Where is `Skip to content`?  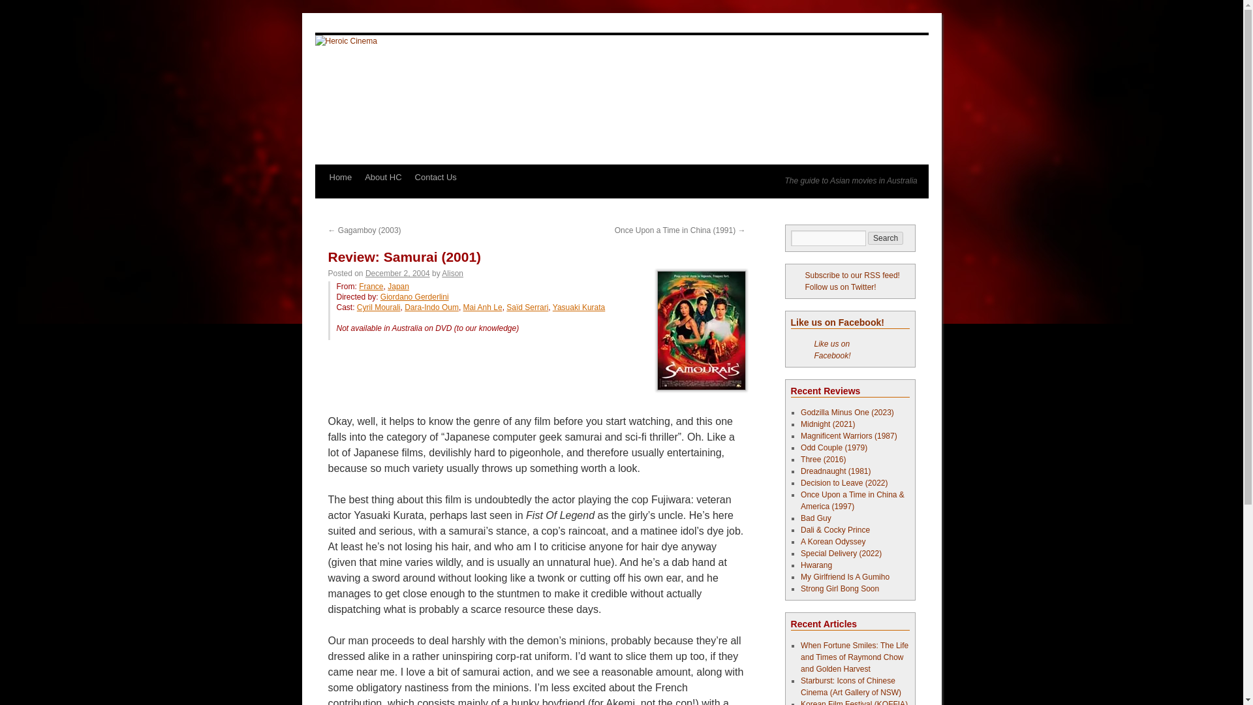 Skip to content is located at coordinates (320, 201).